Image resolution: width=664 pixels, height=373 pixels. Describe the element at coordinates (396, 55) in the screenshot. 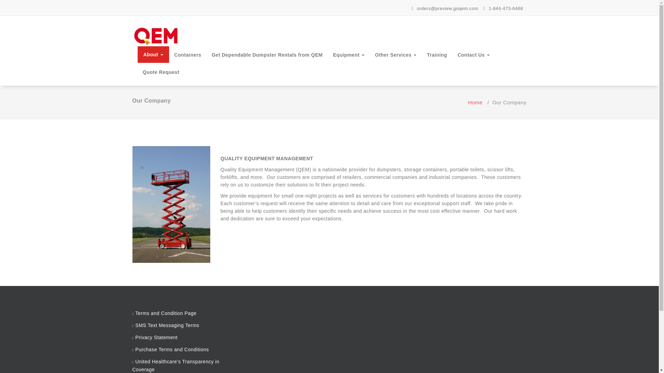

I see `Other Services` at that location.